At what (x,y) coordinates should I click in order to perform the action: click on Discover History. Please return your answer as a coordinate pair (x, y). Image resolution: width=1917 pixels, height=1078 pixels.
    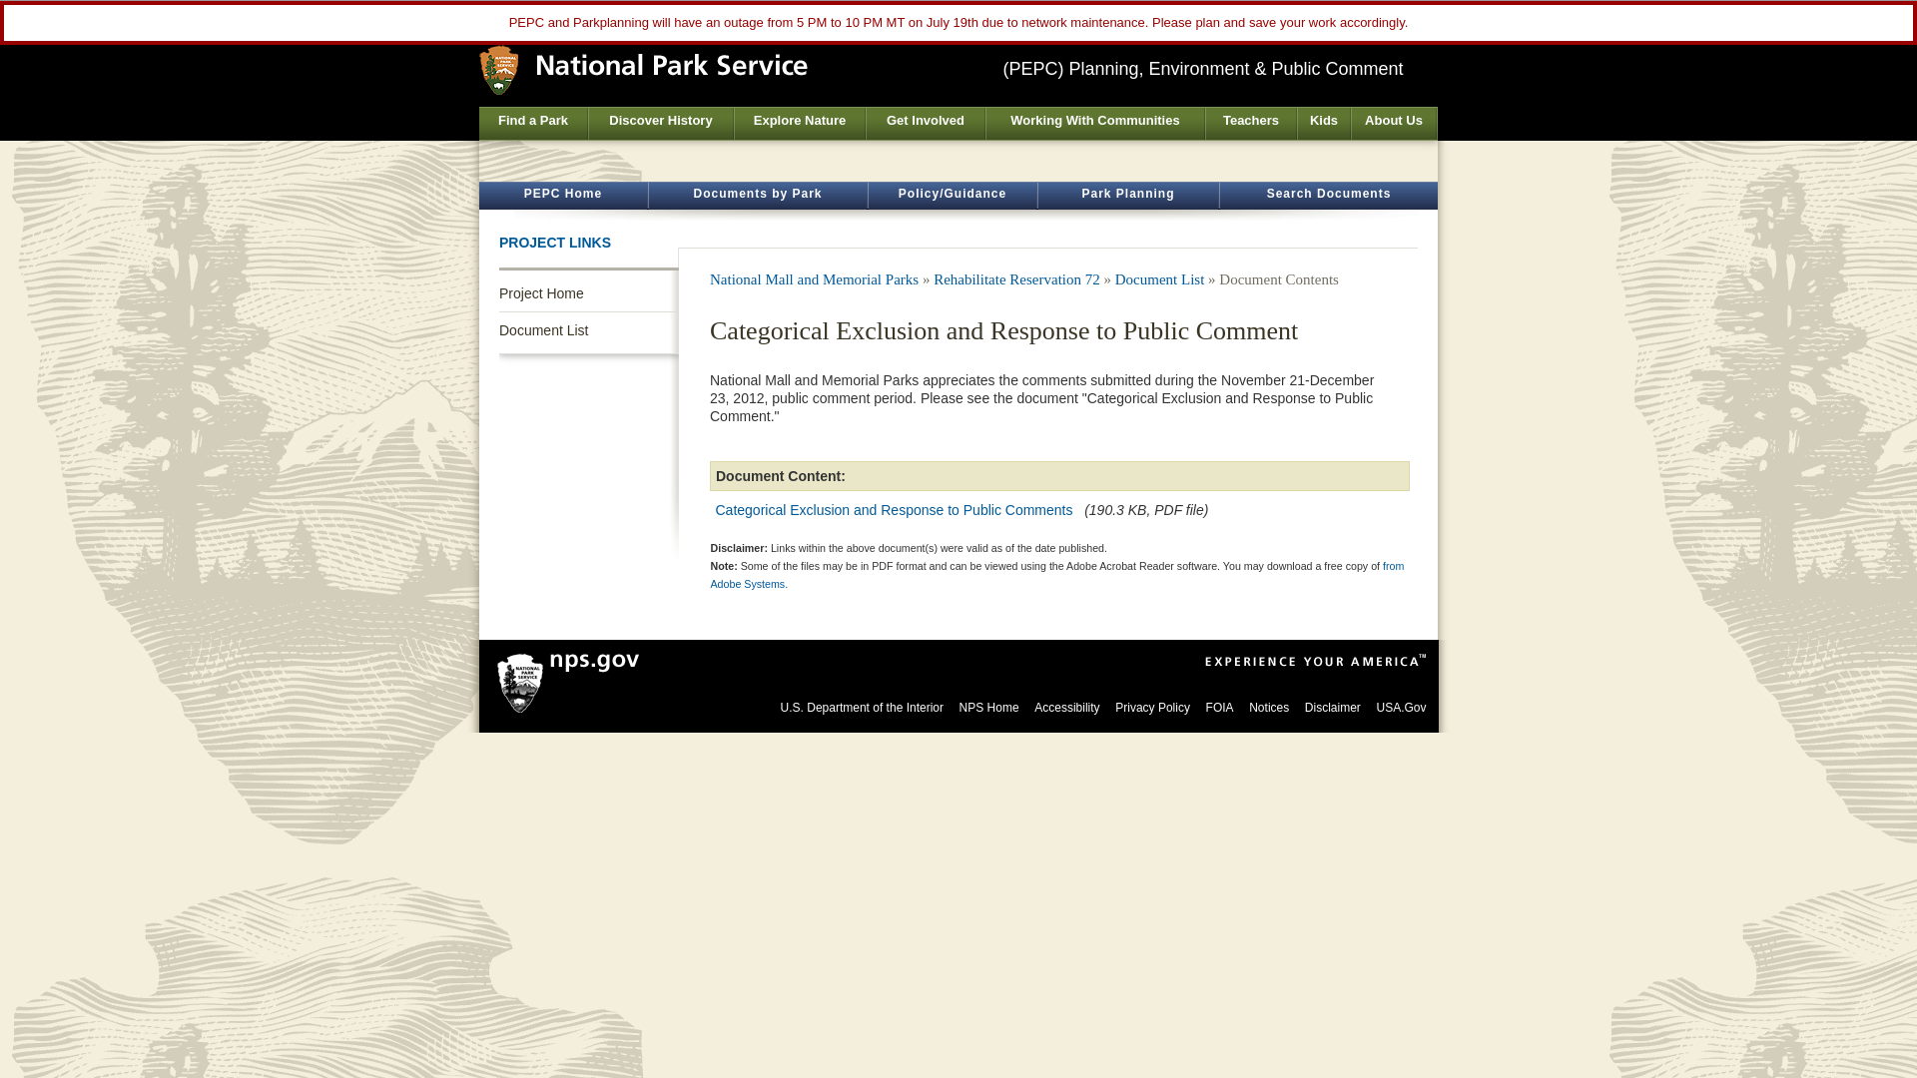
    Looking at the image, I should click on (660, 124).